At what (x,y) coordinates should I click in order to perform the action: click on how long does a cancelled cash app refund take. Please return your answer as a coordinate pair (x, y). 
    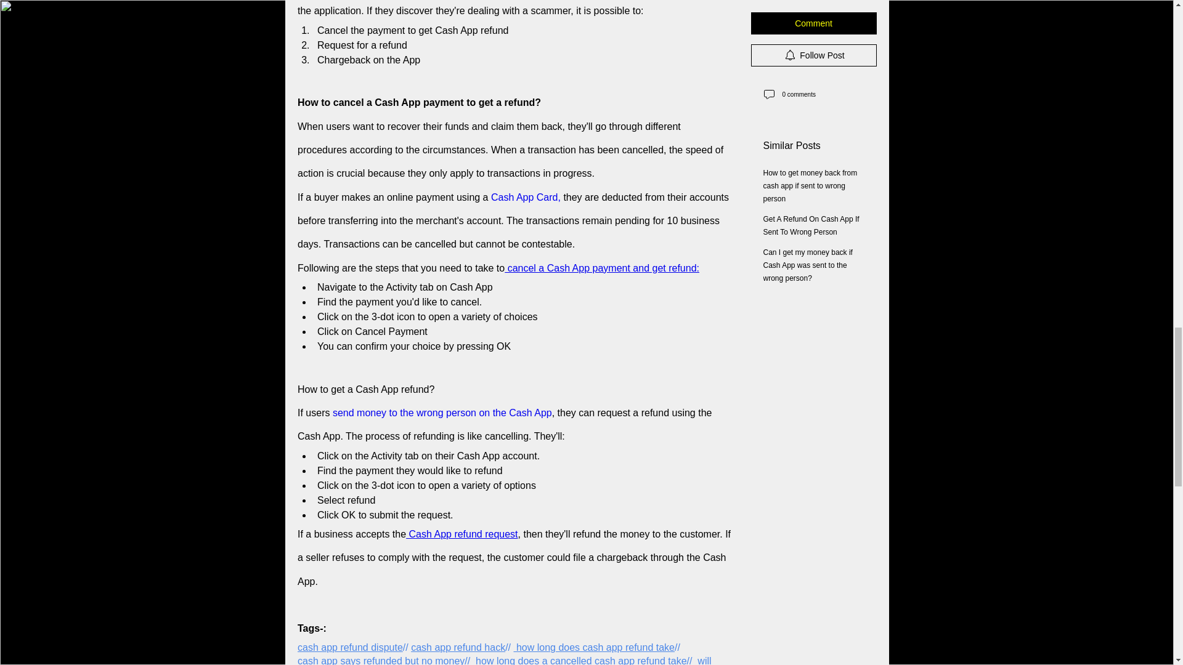
    Looking at the image, I should click on (580, 660).